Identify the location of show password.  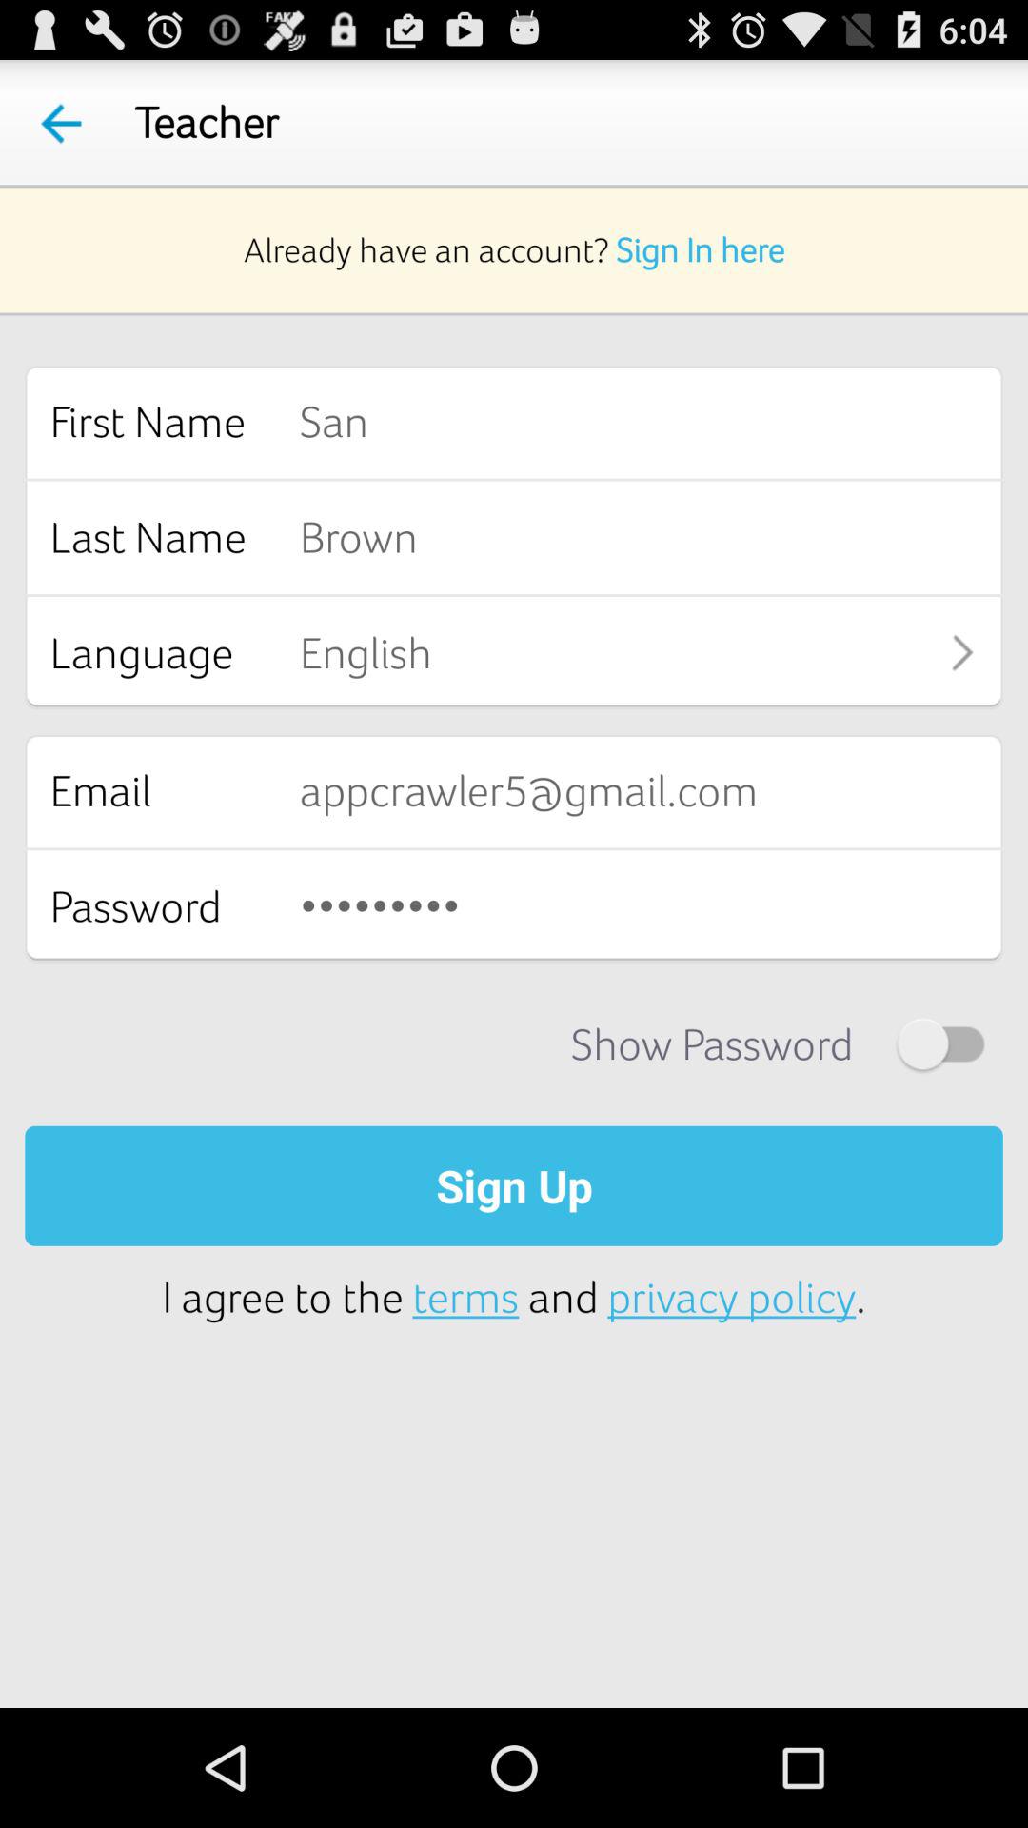
(940, 1043).